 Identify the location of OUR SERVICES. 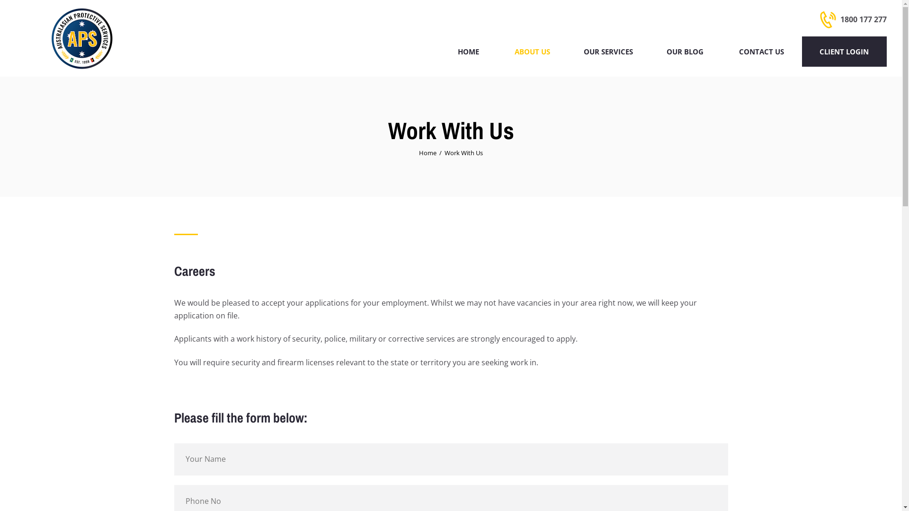
(608, 52).